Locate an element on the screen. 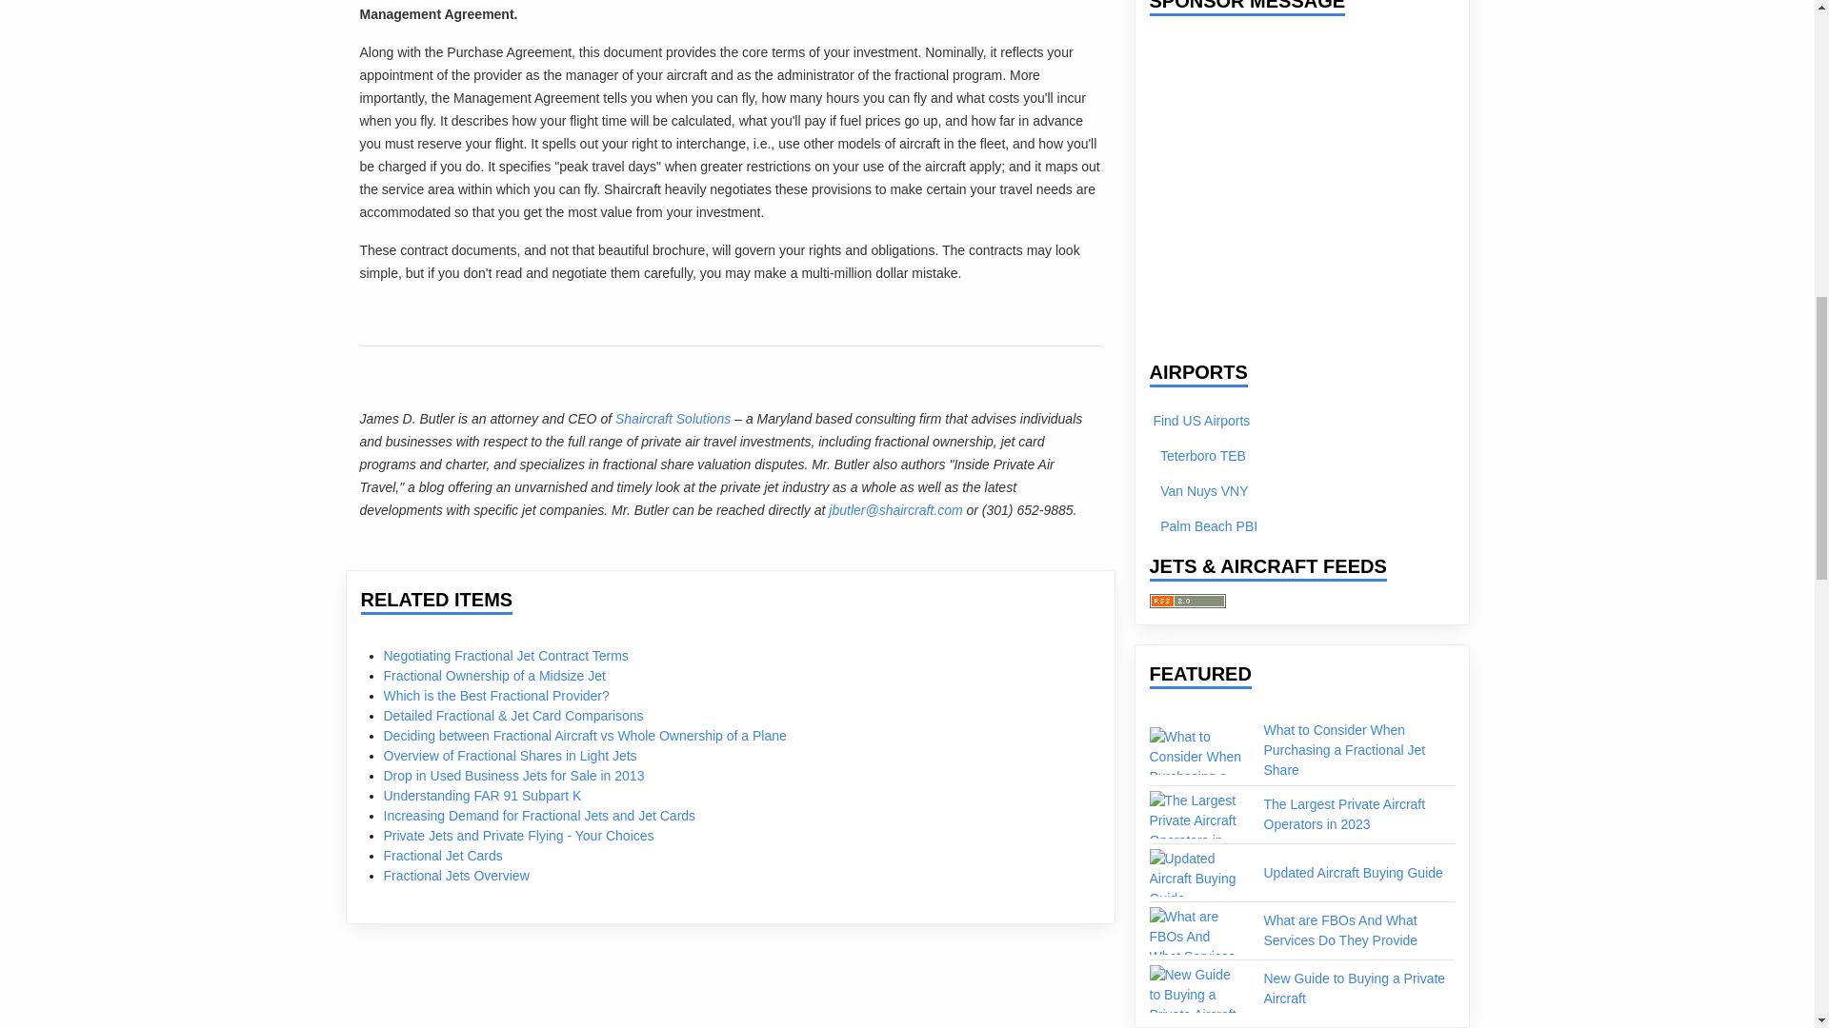 The height and width of the screenshot is (1028, 1829). Fractional Ownership of a Midsize Jet is located at coordinates (493, 676).